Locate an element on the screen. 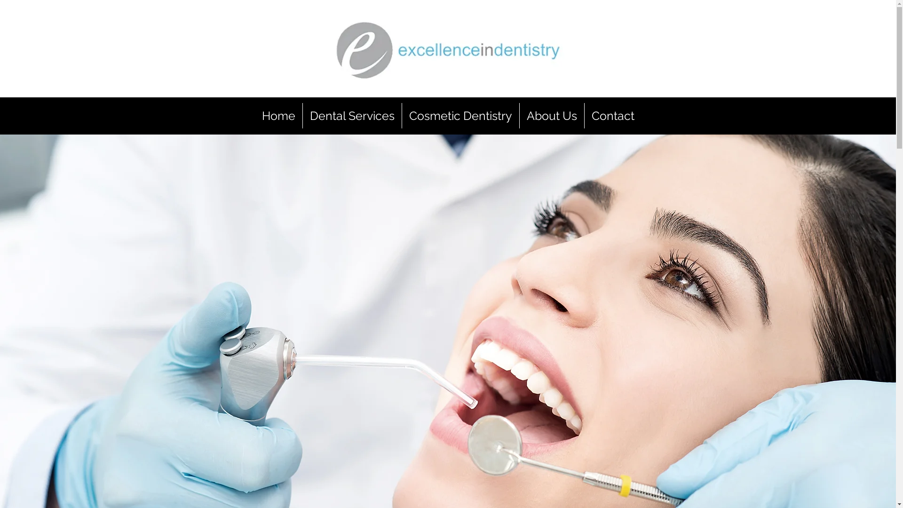 This screenshot has height=508, width=903. Home is located at coordinates (278, 116).